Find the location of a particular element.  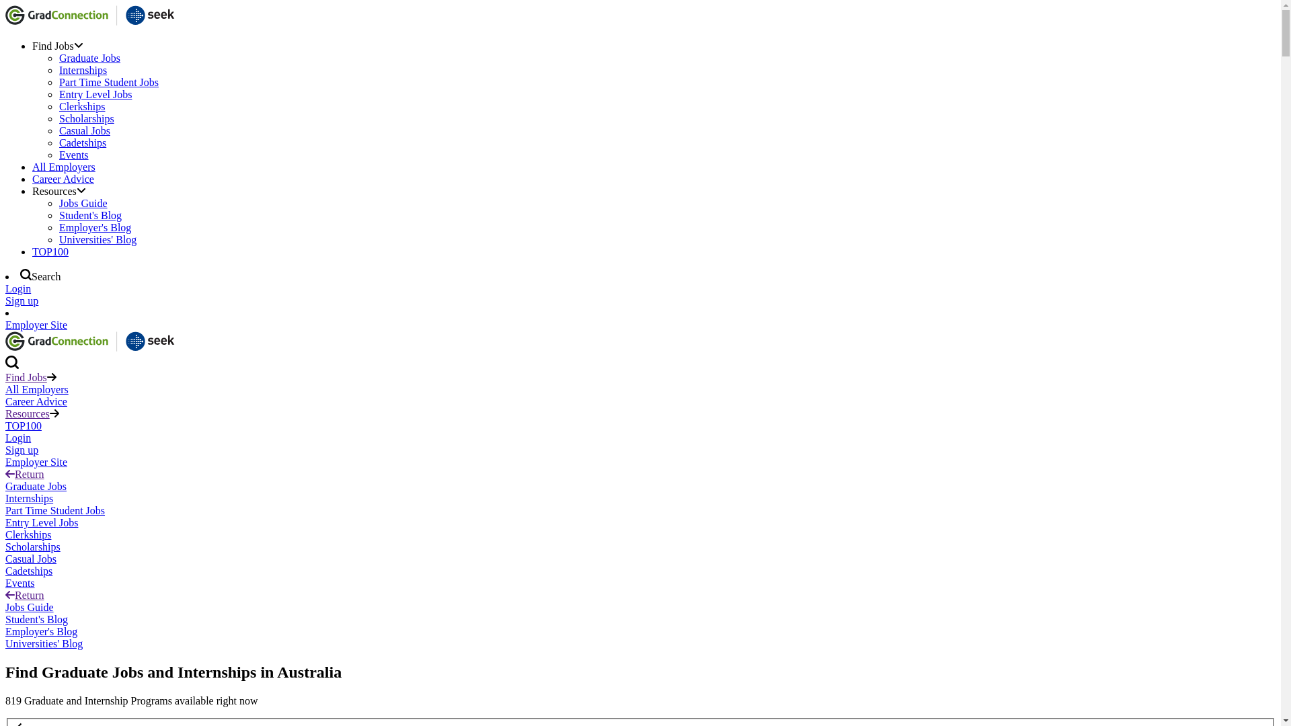

Sign up is located at coordinates (22, 301).